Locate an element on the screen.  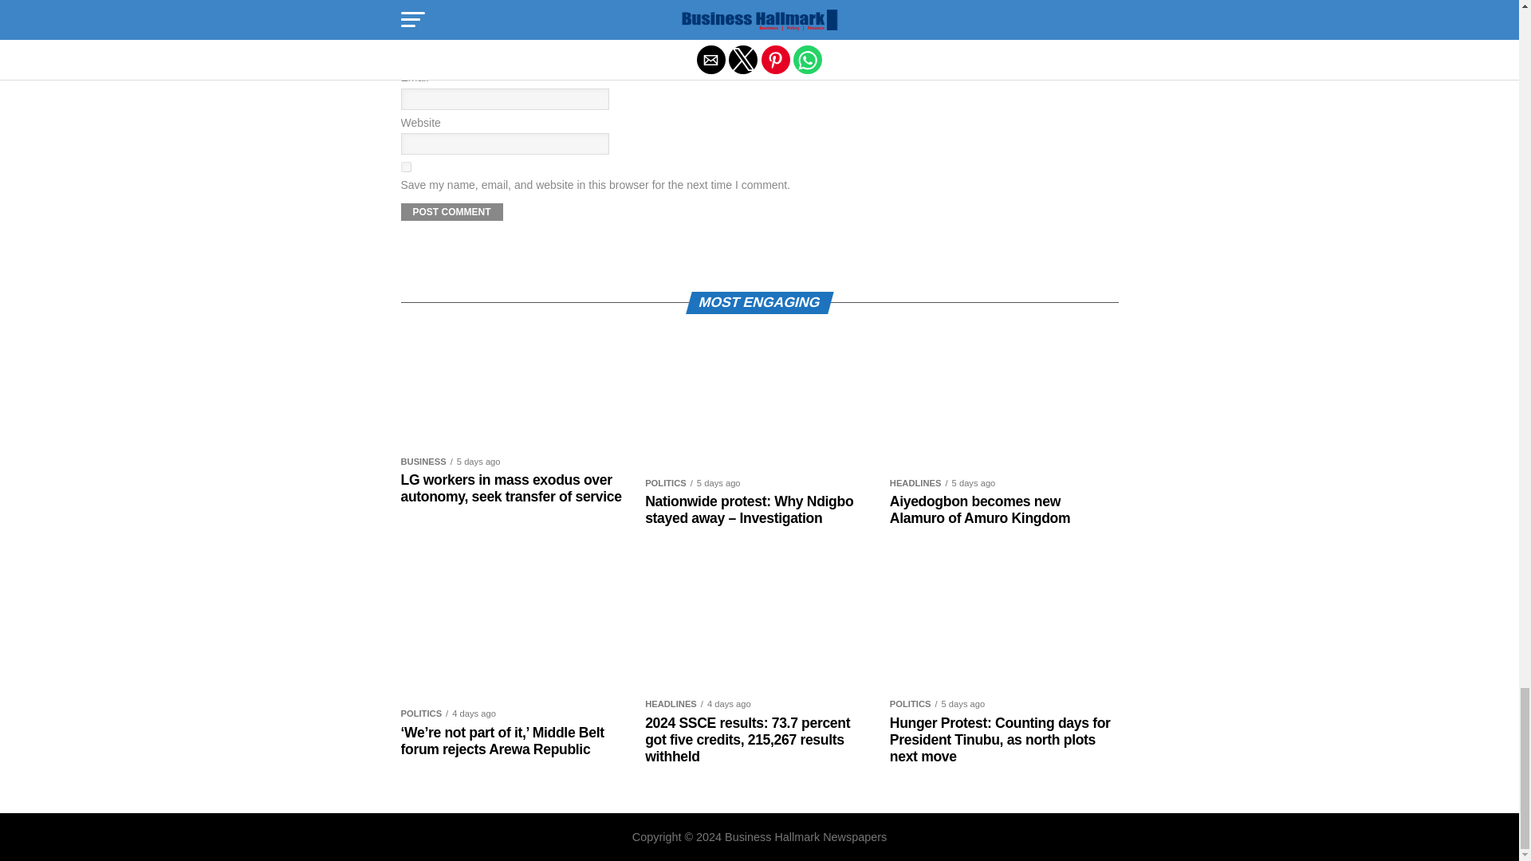
Post Comment is located at coordinates (451, 211).